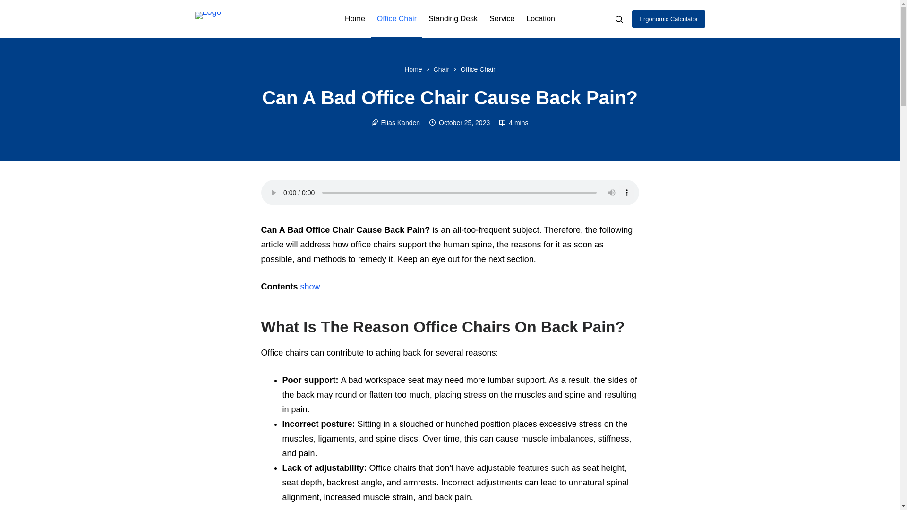  I want to click on Home, so click(413, 69).